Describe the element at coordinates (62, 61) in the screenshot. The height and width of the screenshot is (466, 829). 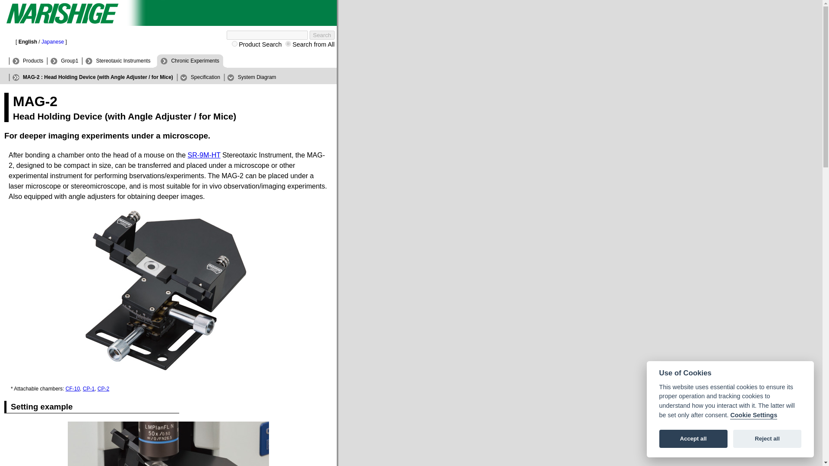
I see `Group1` at that location.